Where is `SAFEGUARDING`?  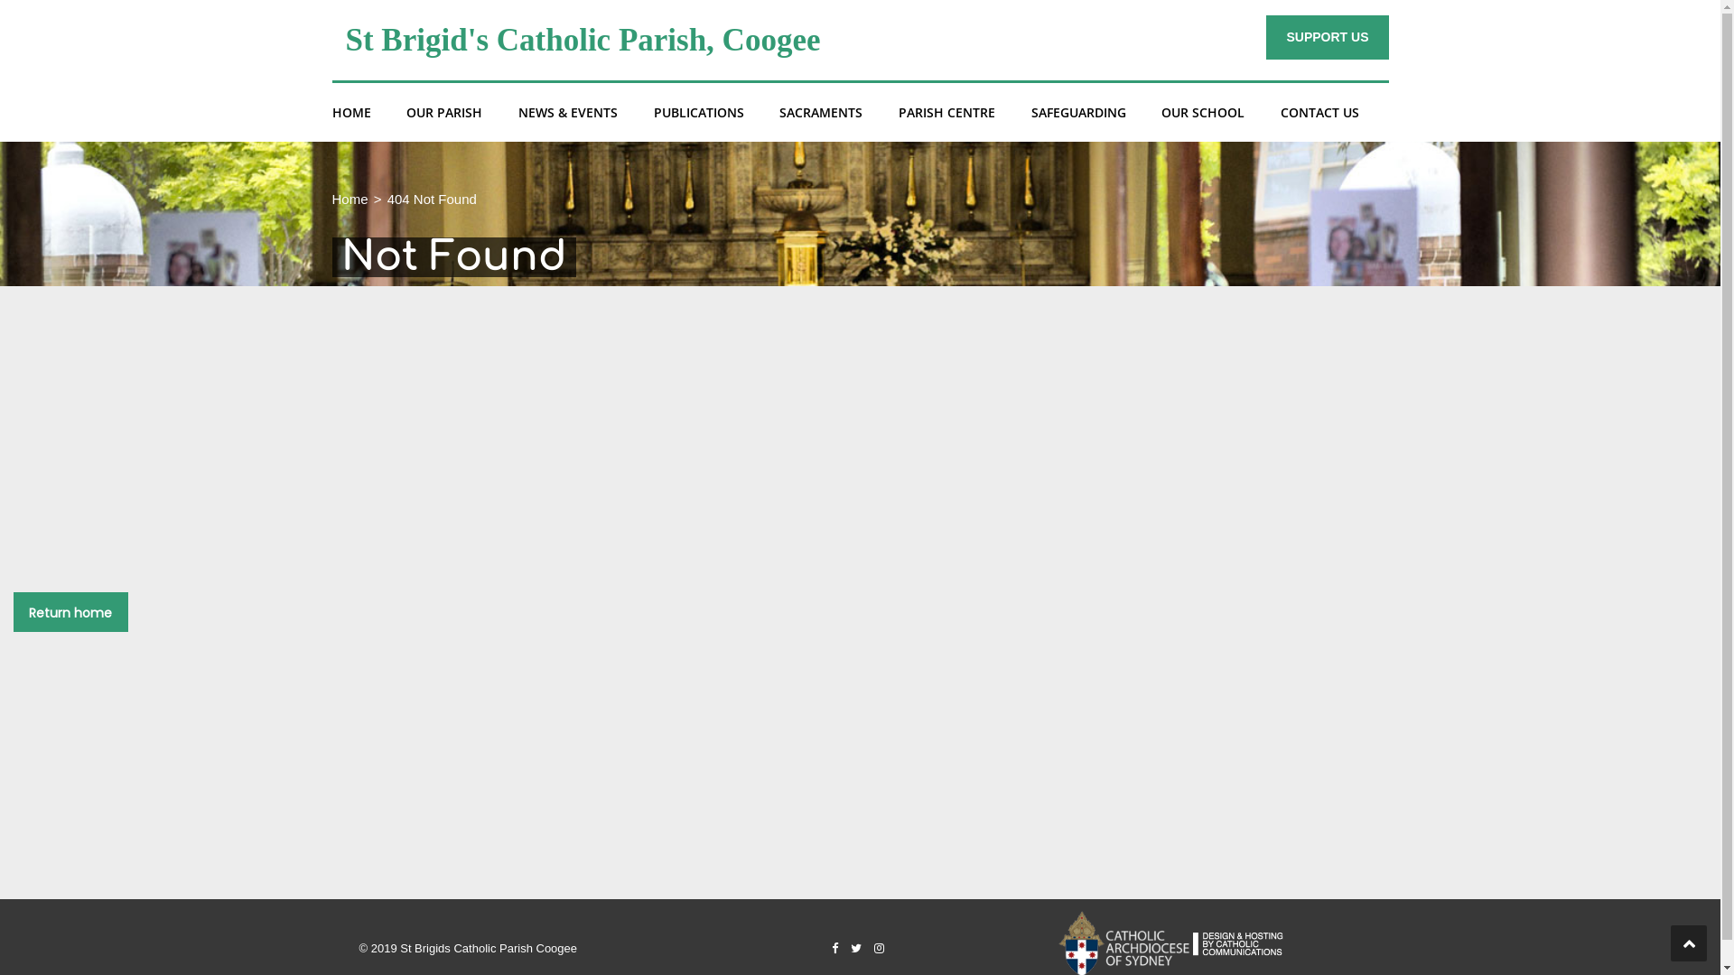
SAFEGUARDING is located at coordinates (1078, 112).